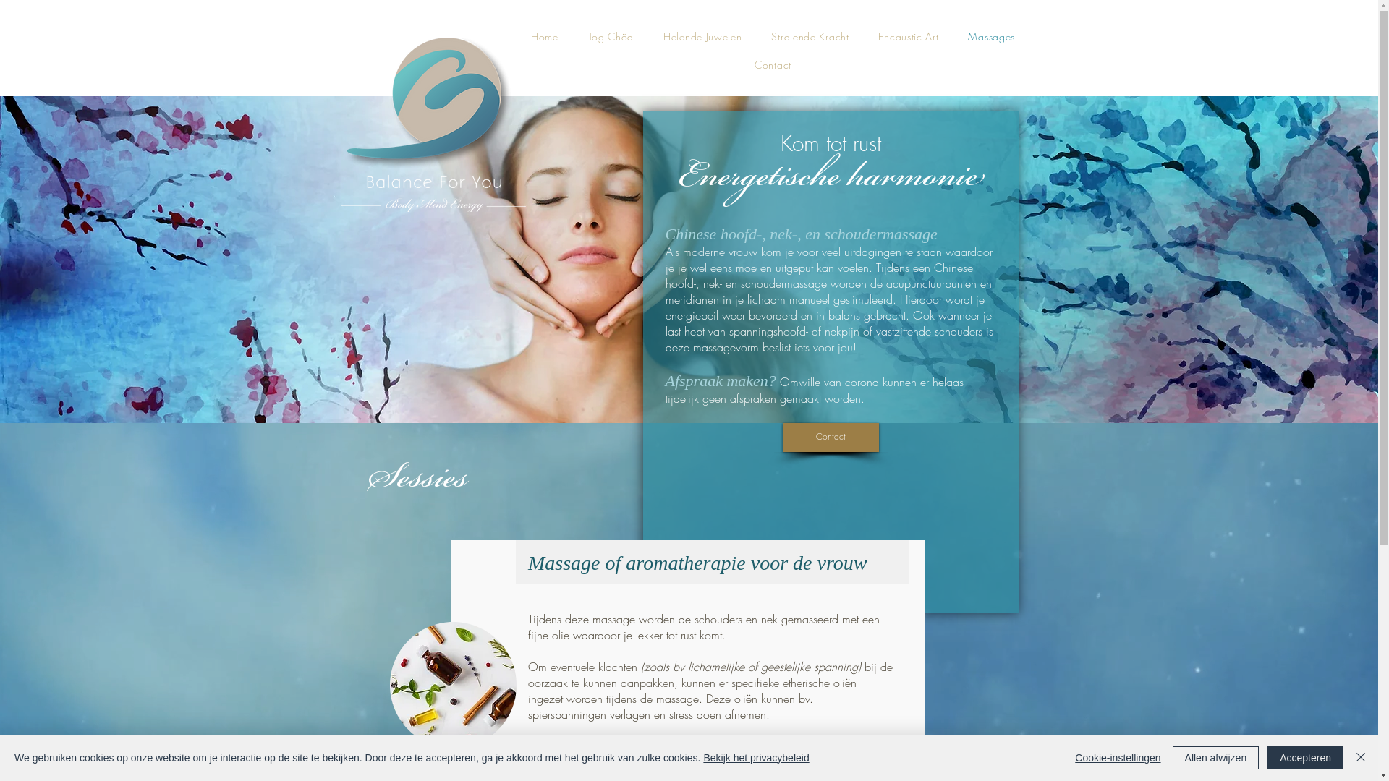  What do you see at coordinates (1216, 758) in the screenshot?
I see `Allen afwijzen` at bounding box center [1216, 758].